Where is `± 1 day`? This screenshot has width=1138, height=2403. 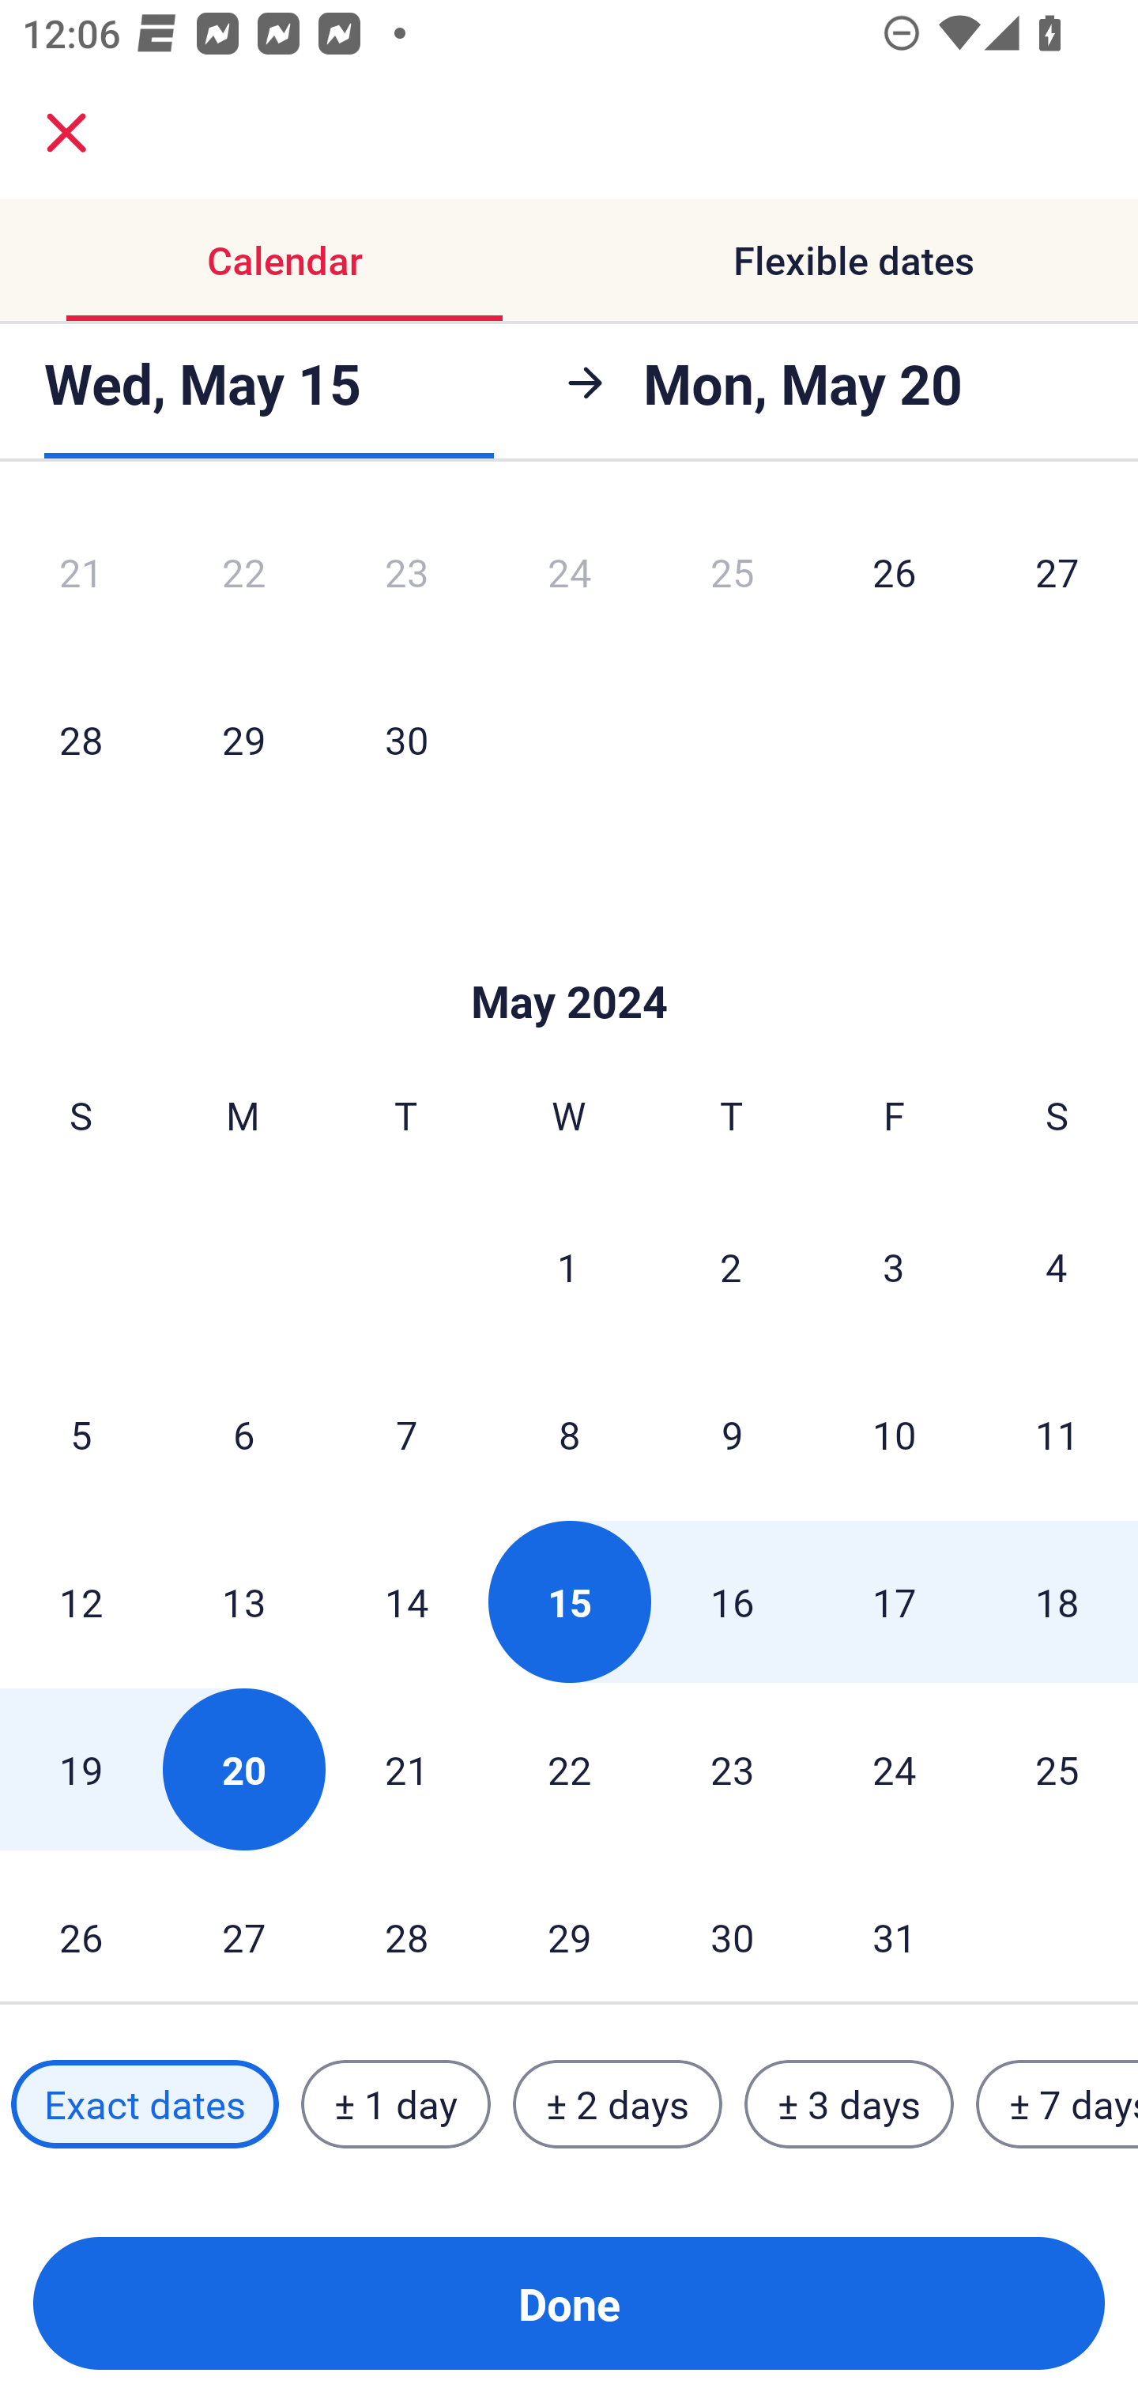
± 1 day is located at coordinates (395, 2103).